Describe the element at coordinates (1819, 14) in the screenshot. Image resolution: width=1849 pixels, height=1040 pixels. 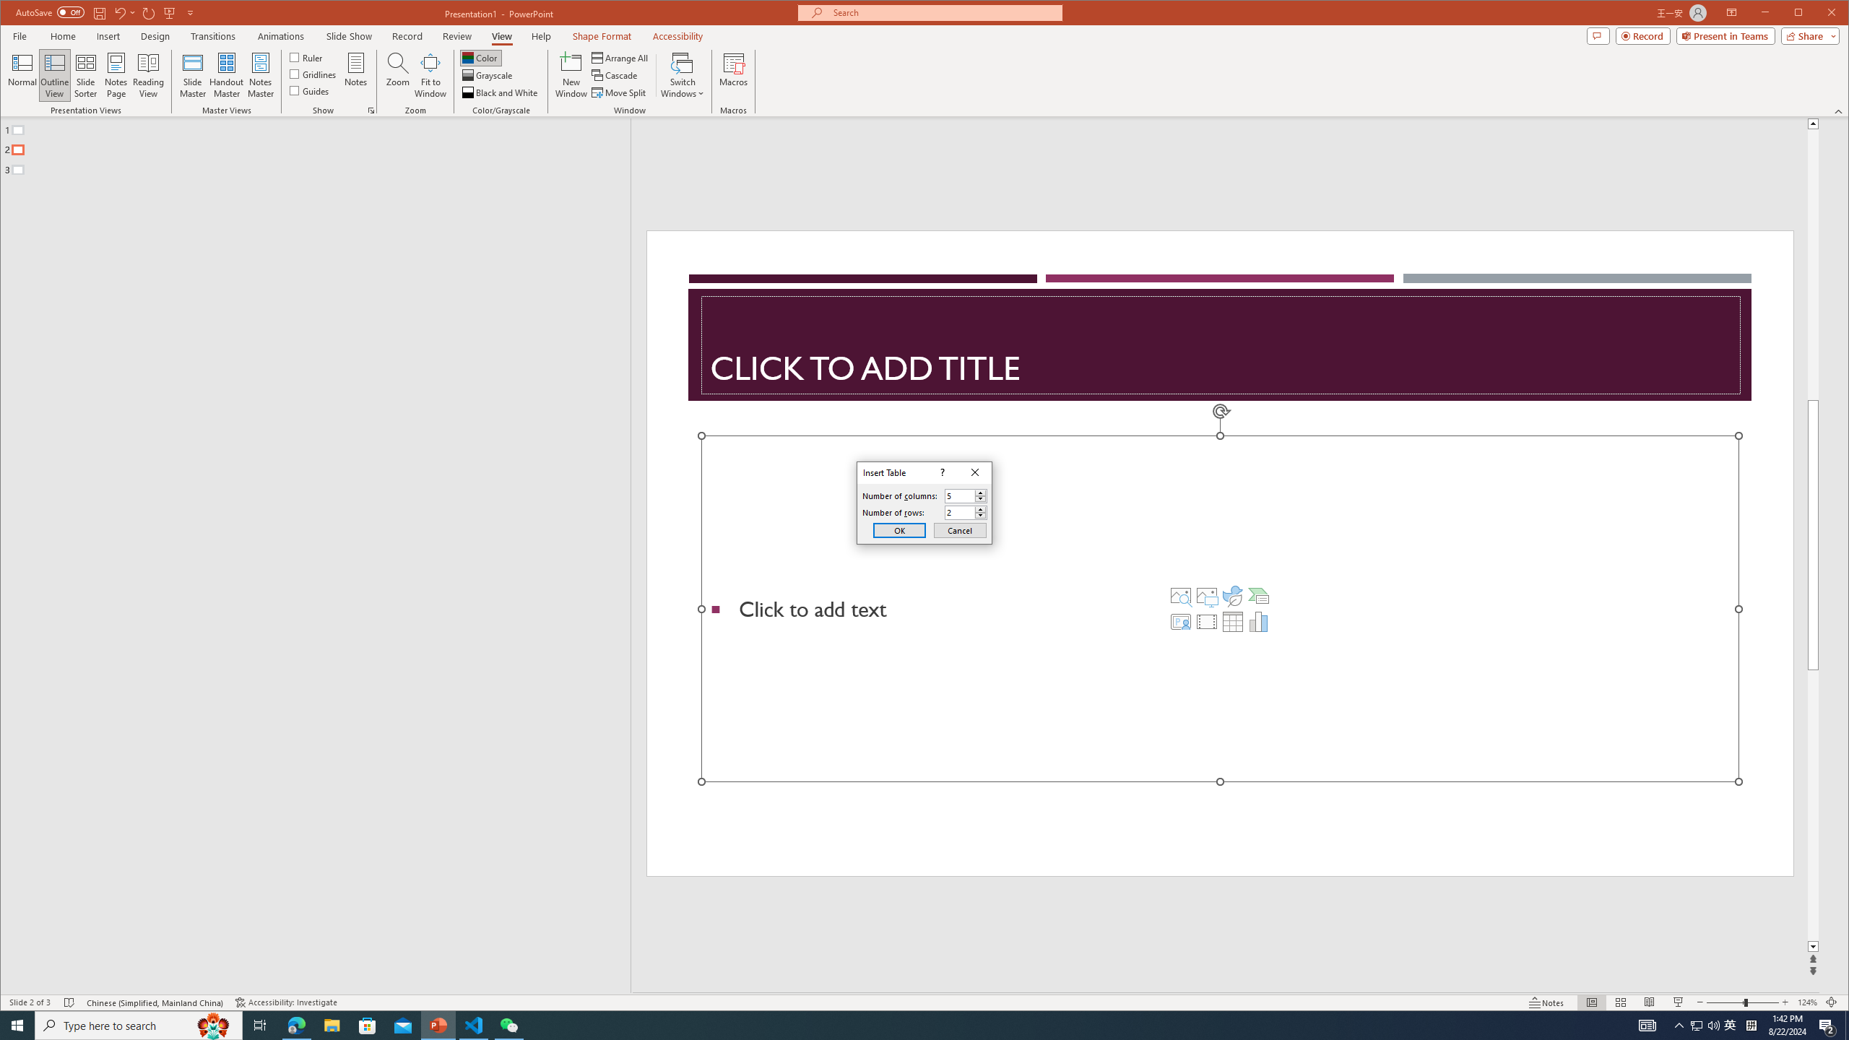
I see `Maximize` at that location.